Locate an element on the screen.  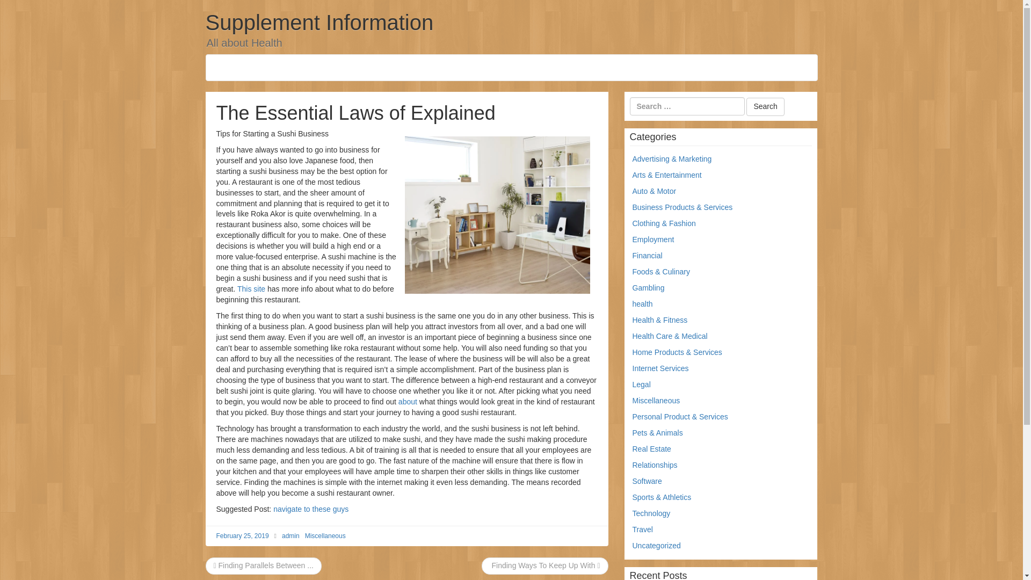
Search for: is located at coordinates (686, 106).